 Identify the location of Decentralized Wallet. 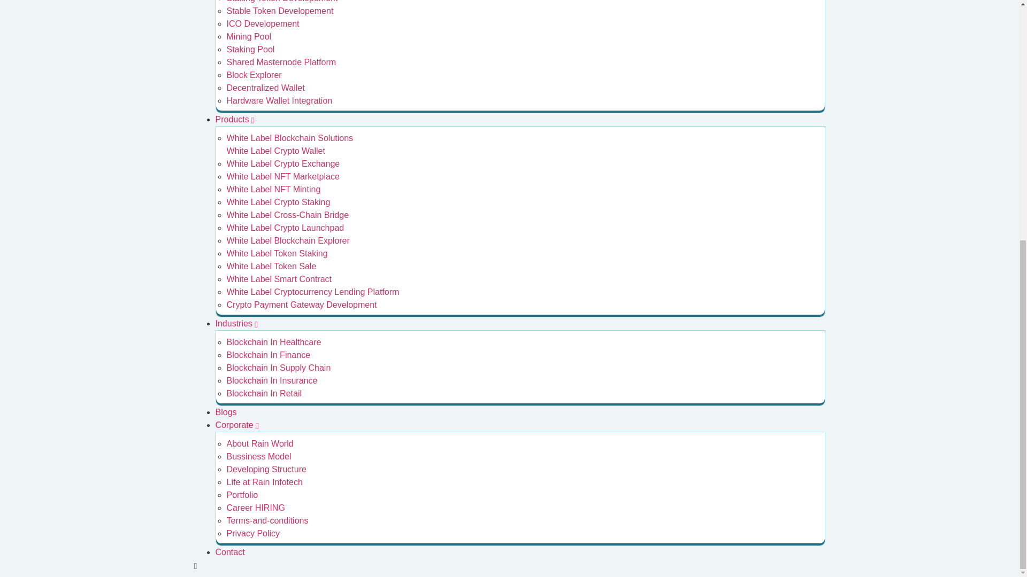
(266, 88).